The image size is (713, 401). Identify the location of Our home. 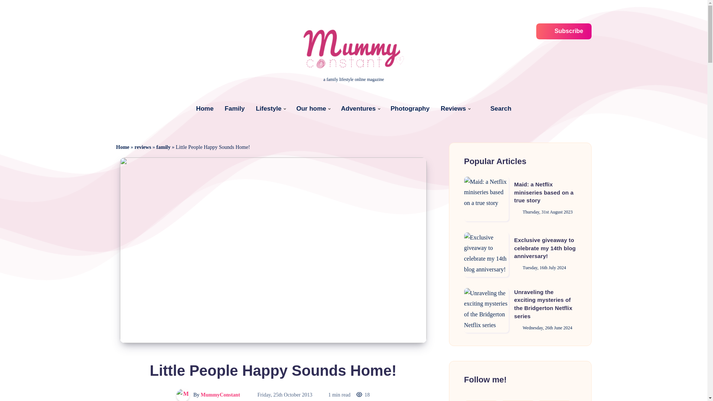
(311, 108).